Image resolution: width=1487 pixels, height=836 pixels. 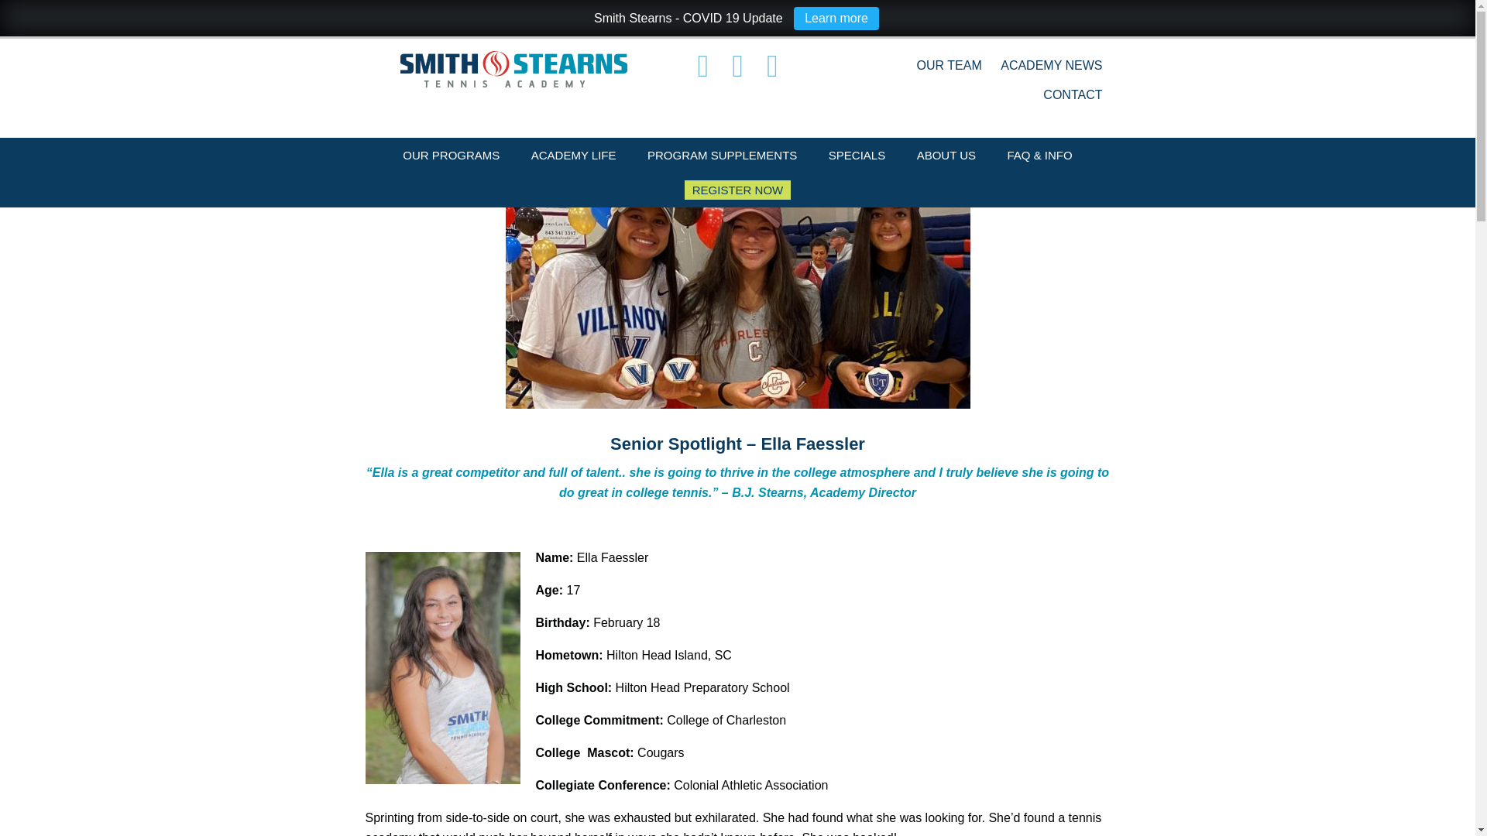 I want to click on CONTACT, so click(x=1072, y=94).